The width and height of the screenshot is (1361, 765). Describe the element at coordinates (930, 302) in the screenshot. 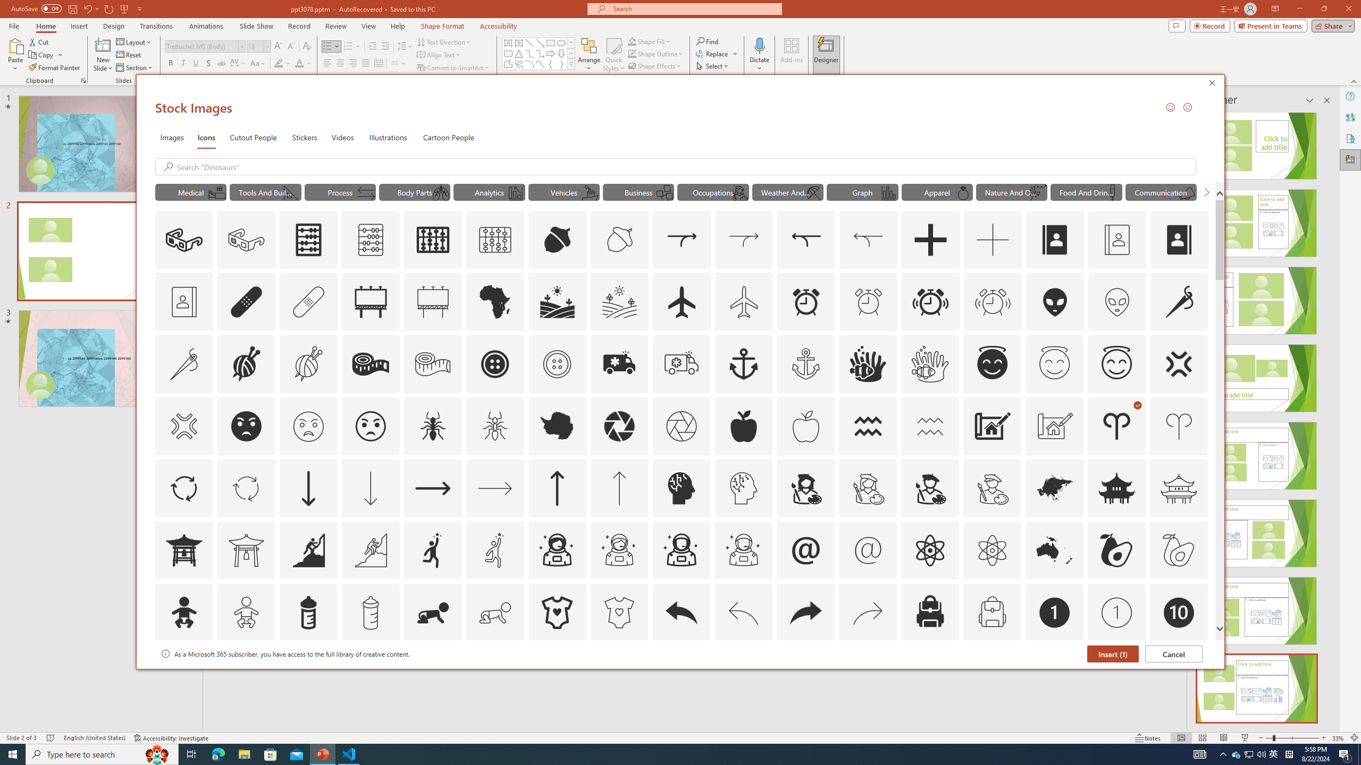

I see `AutomationID: Icons_AlarmRinging` at that location.